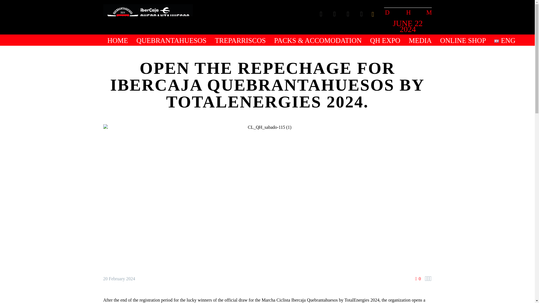 This screenshot has width=539, height=303. What do you see at coordinates (171, 40) in the screenshot?
I see `QUEBRANTAHUESOS` at bounding box center [171, 40].